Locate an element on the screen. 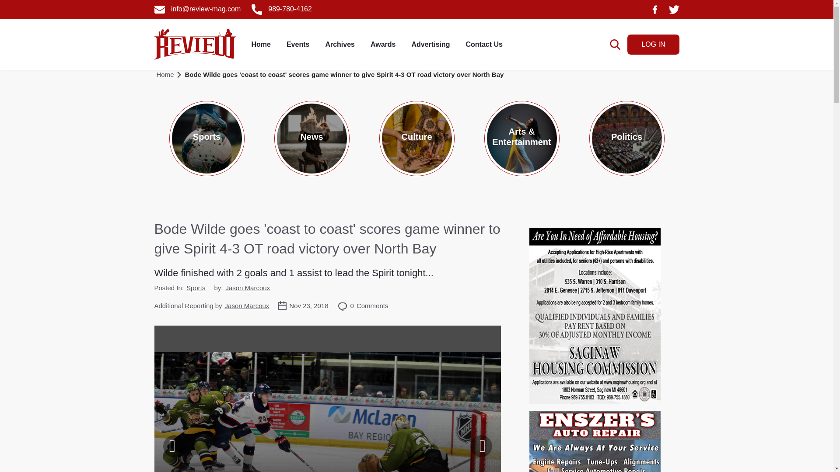  989-780-4162 is located at coordinates (281, 9).